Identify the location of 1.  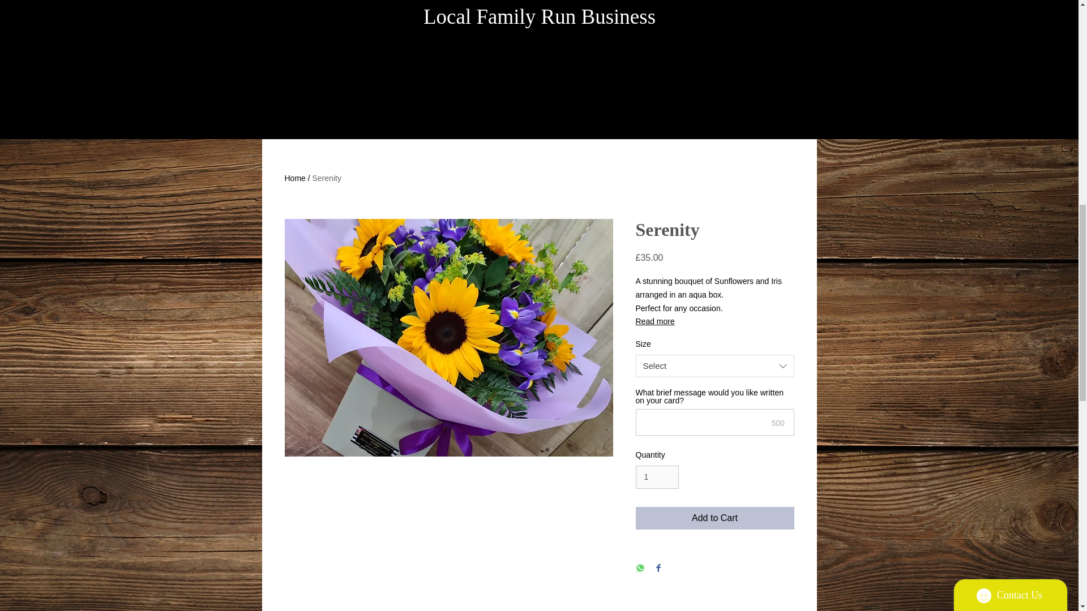
(657, 477).